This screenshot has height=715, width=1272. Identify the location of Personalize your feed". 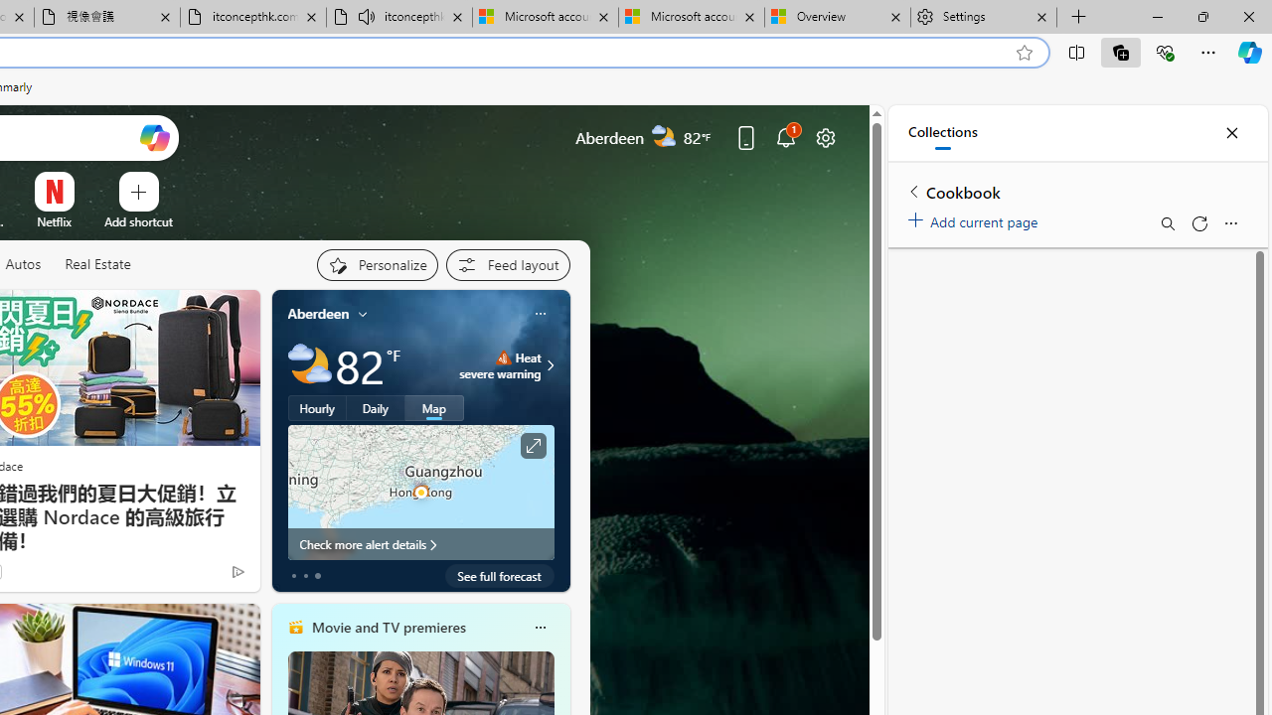
(377, 264).